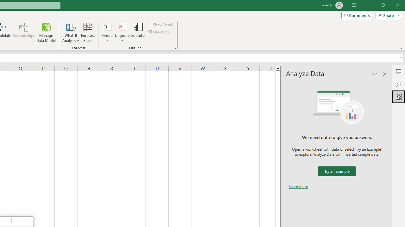 The width and height of the screenshot is (405, 227). I want to click on Minimize, so click(368, 5).